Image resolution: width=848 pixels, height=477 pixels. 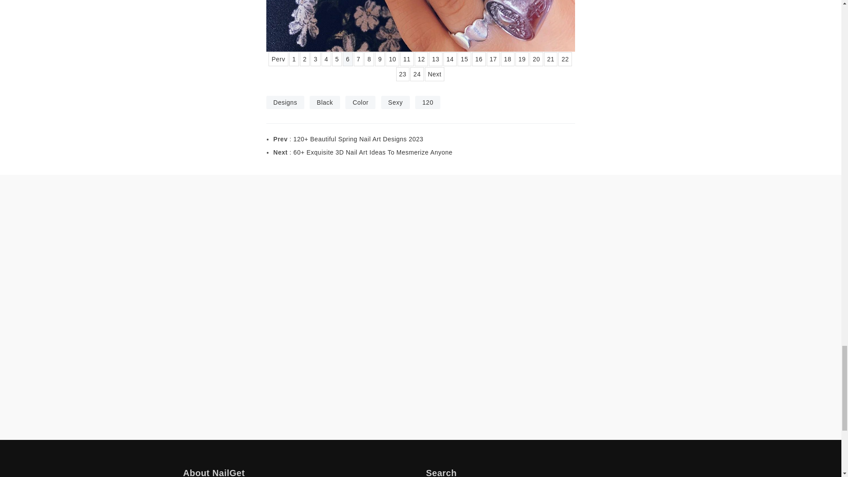 What do you see at coordinates (392, 59) in the screenshot?
I see `10` at bounding box center [392, 59].